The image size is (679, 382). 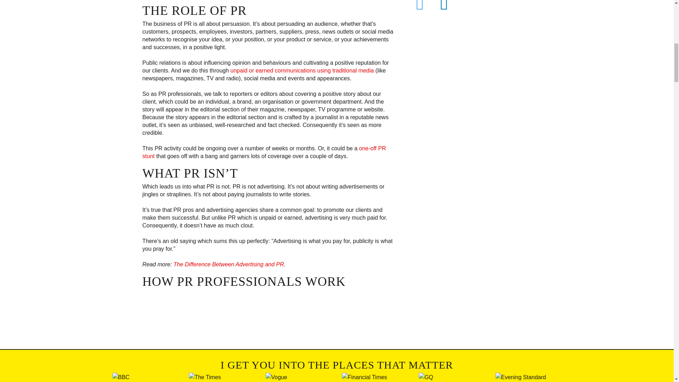 I want to click on The Difference Between Advertising and PR, so click(x=228, y=264).